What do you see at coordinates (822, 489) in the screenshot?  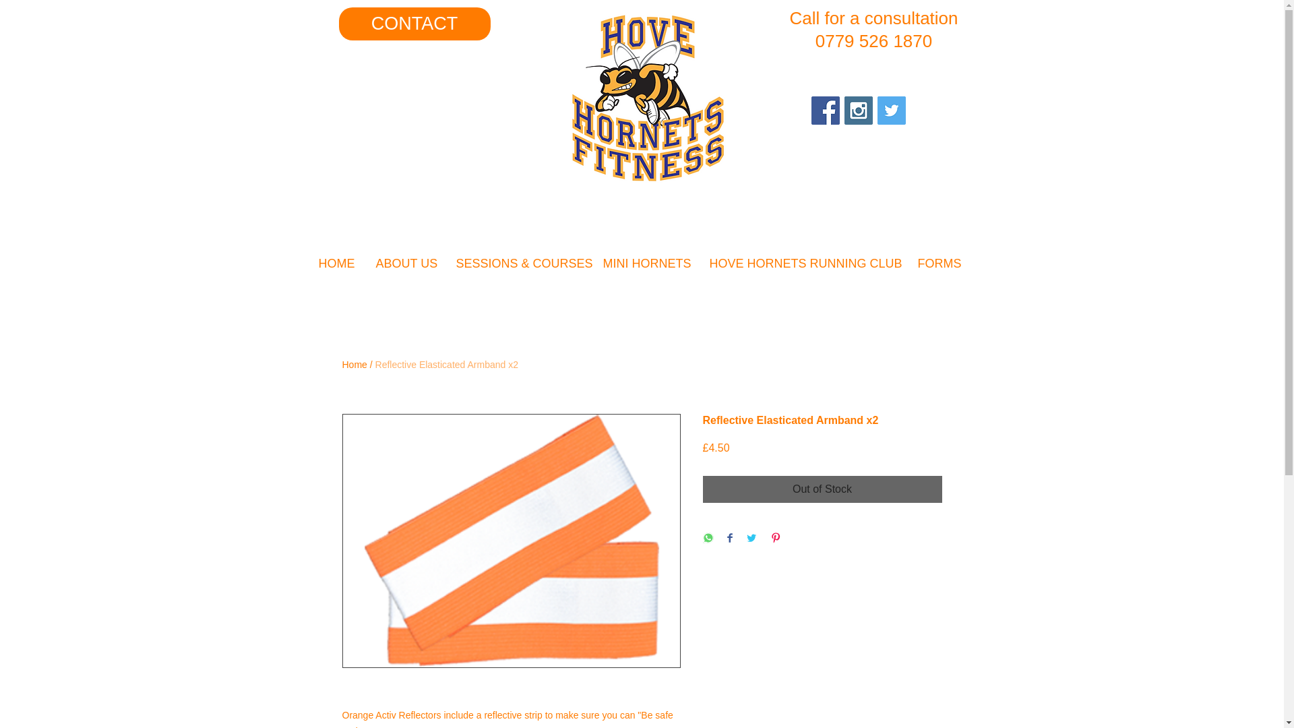 I see `Out of Stock` at bounding box center [822, 489].